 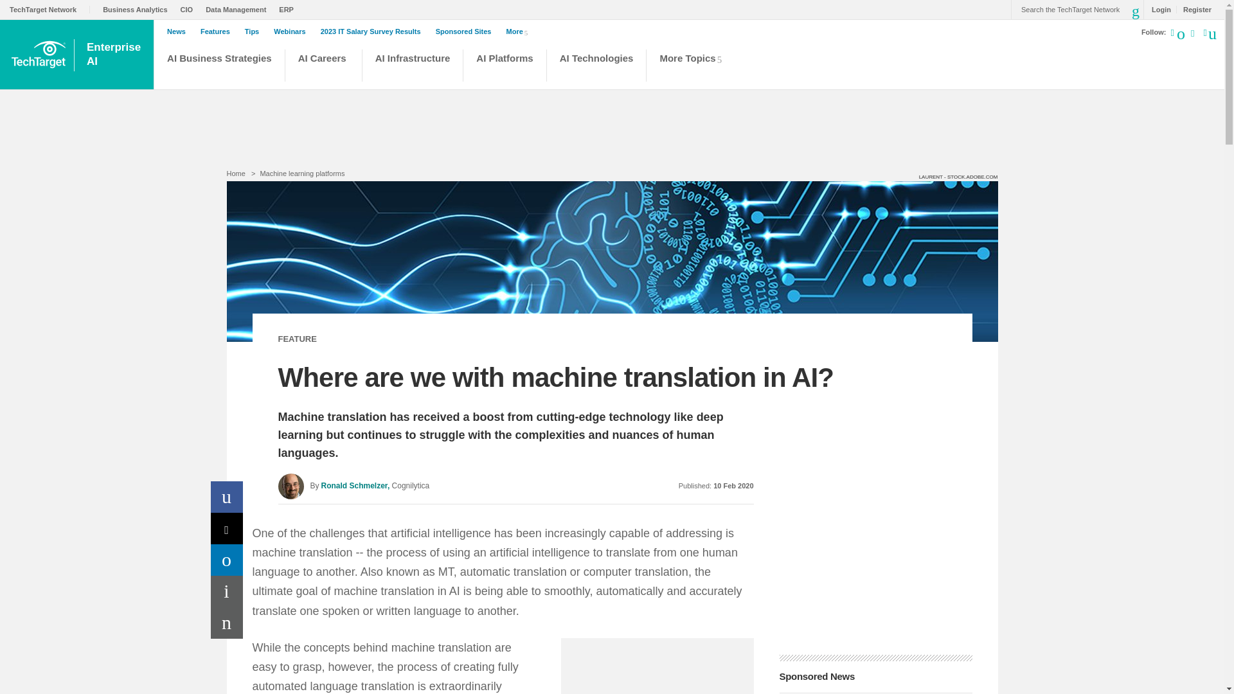 What do you see at coordinates (50, 9) in the screenshot?
I see `TechTarget Network` at bounding box center [50, 9].